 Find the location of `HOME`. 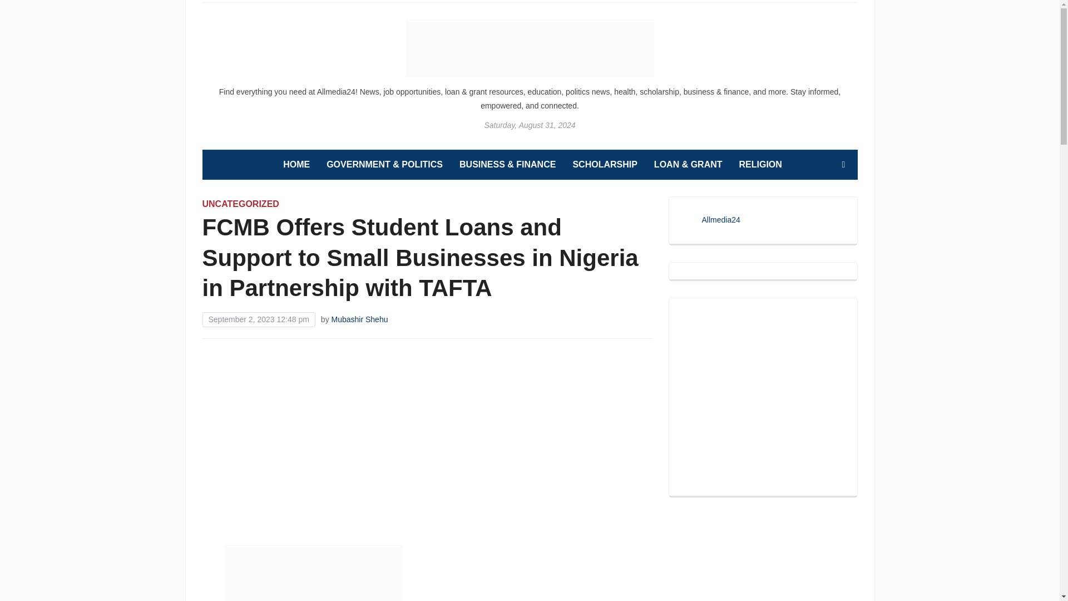

HOME is located at coordinates (296, 165).